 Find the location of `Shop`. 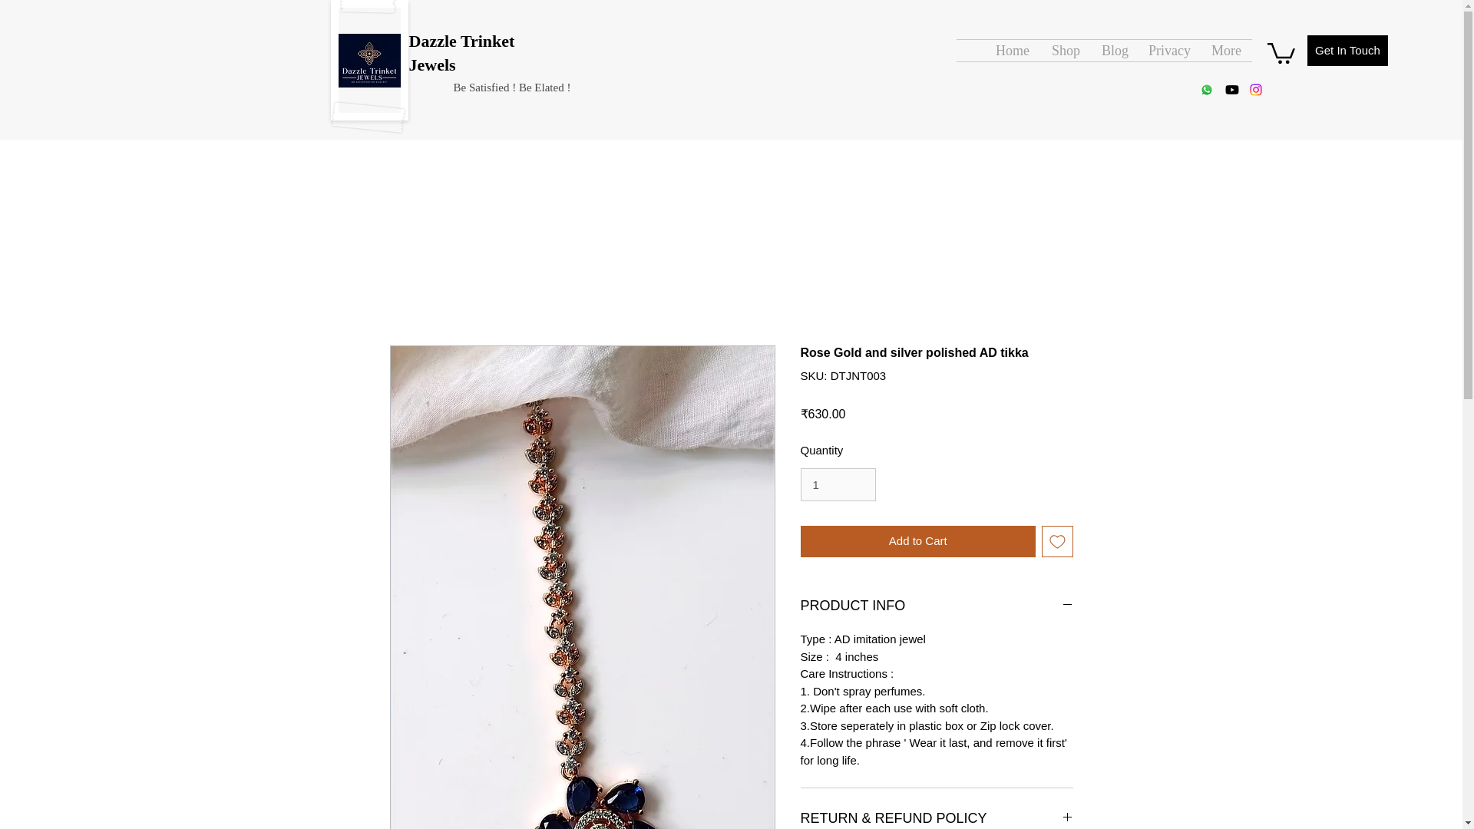

Shop is located at coordinates (1066, 50).